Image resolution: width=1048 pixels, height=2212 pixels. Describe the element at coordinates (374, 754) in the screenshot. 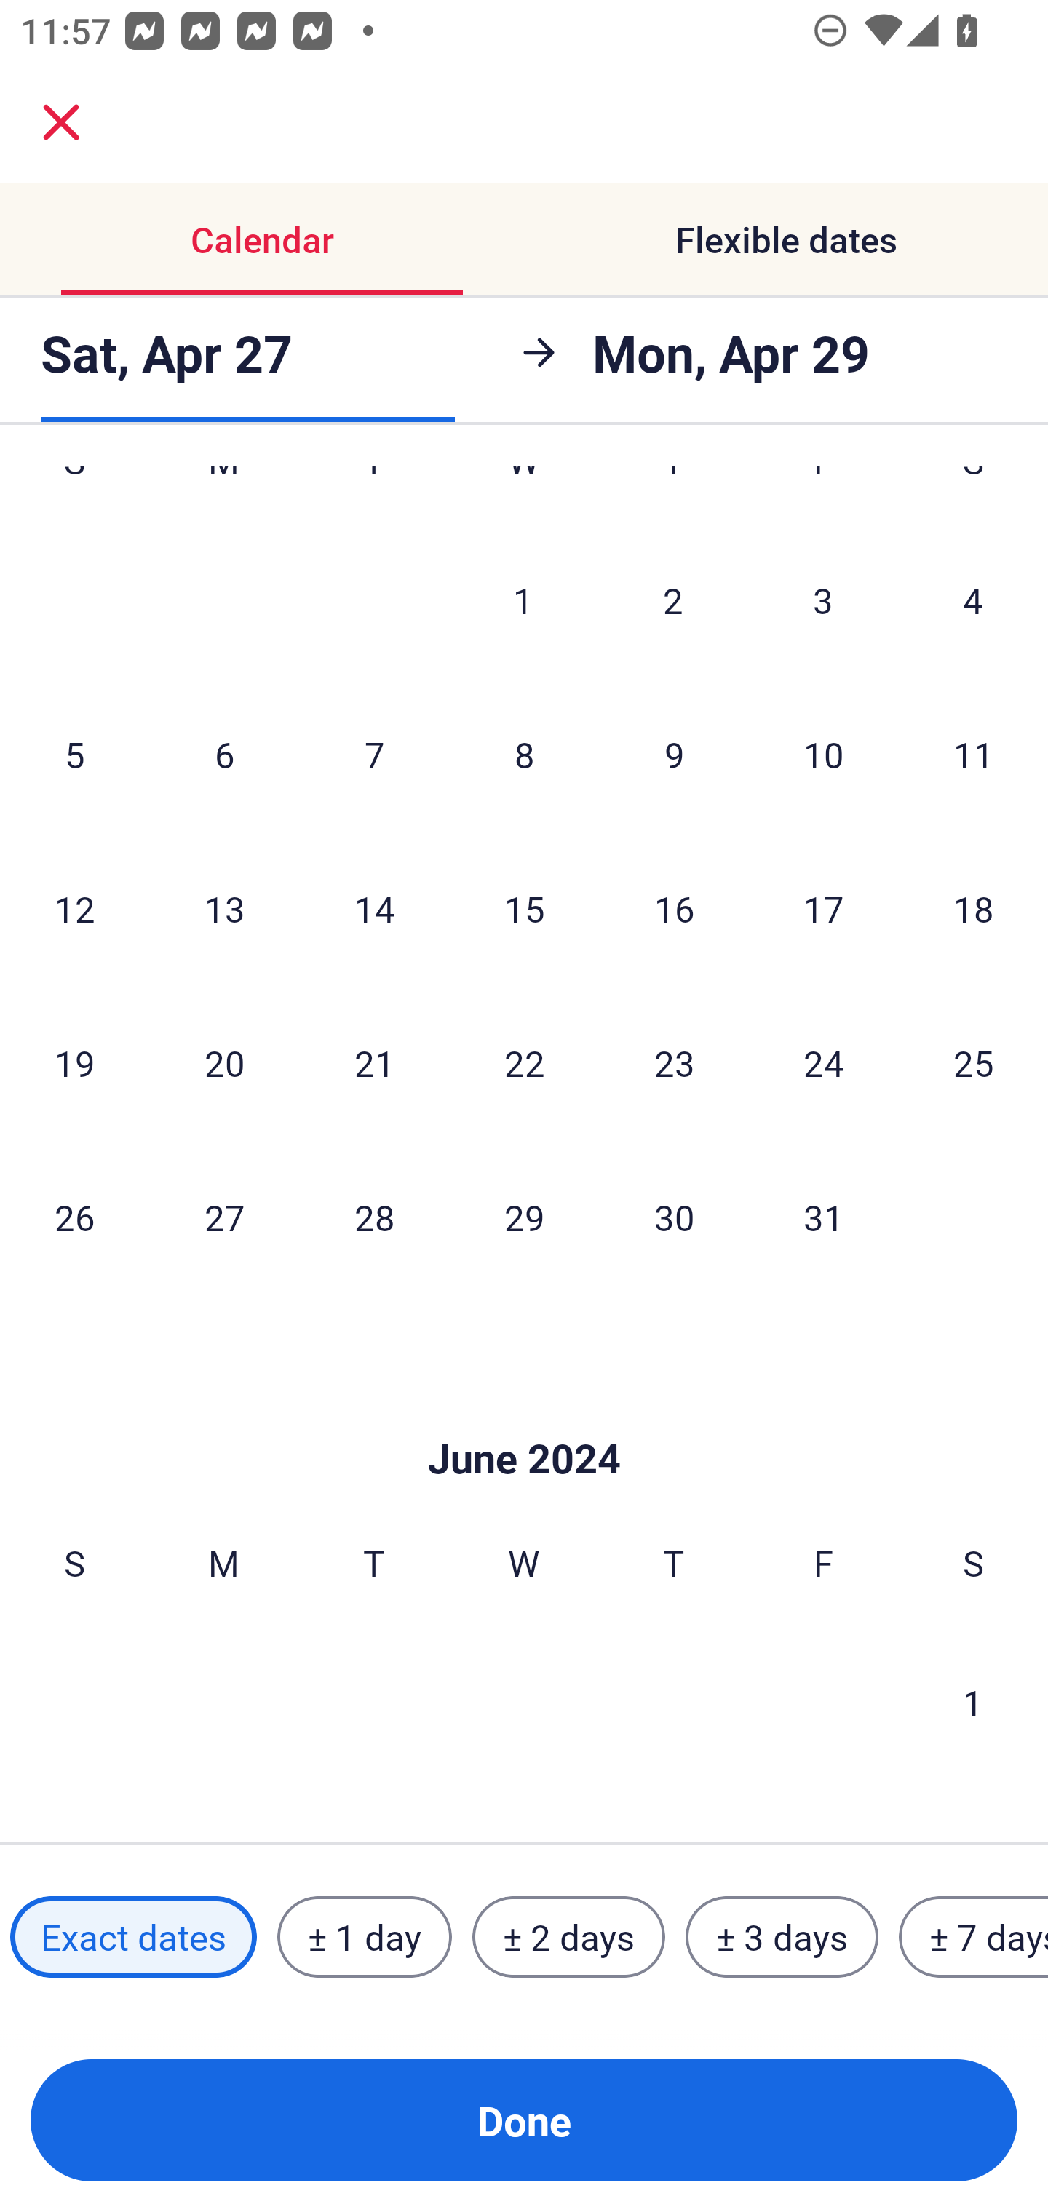

I see `7 Tuesday, May 7, 2024` at that location.